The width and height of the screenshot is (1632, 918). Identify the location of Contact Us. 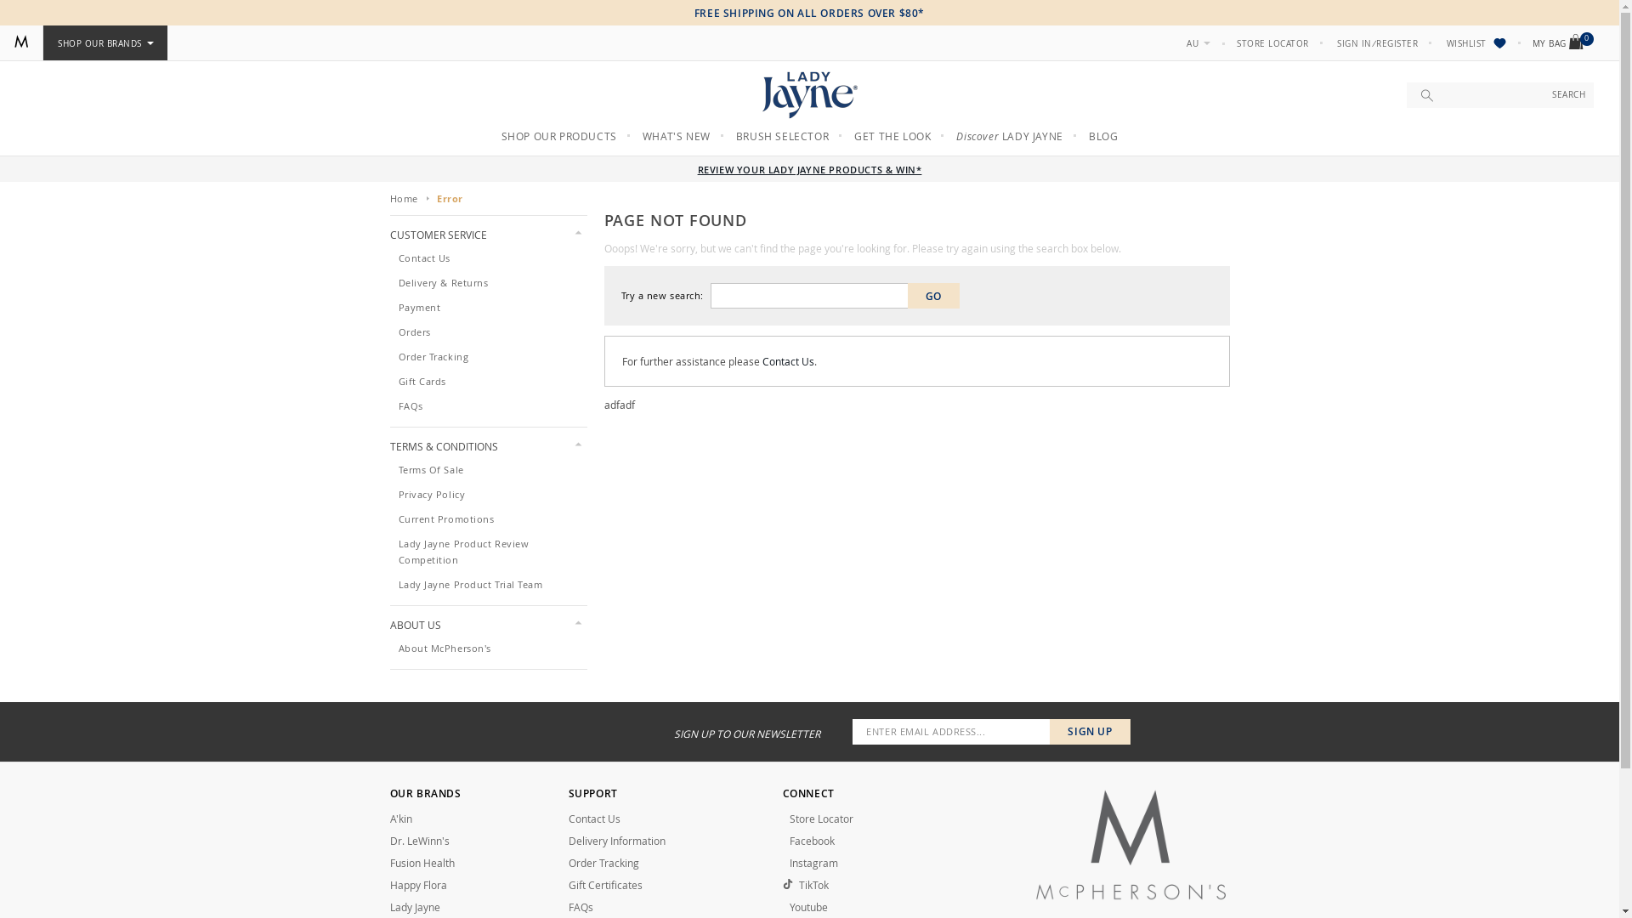
(593, 819).